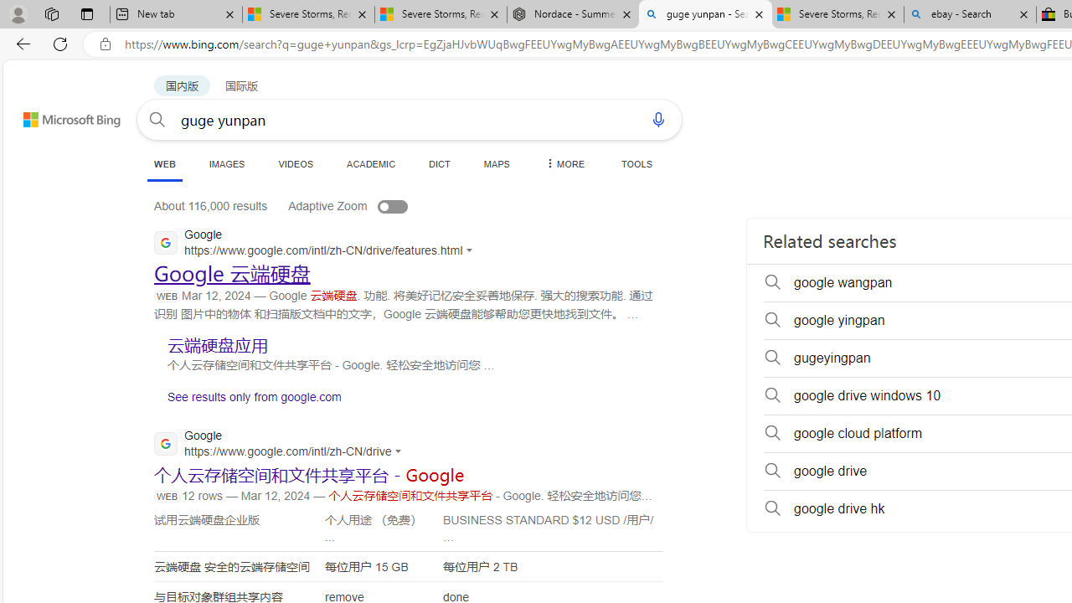  What do you see at coordinates (54, 112) in the screenshot?
I see `Skip to content` at bounding box center [54, 112].